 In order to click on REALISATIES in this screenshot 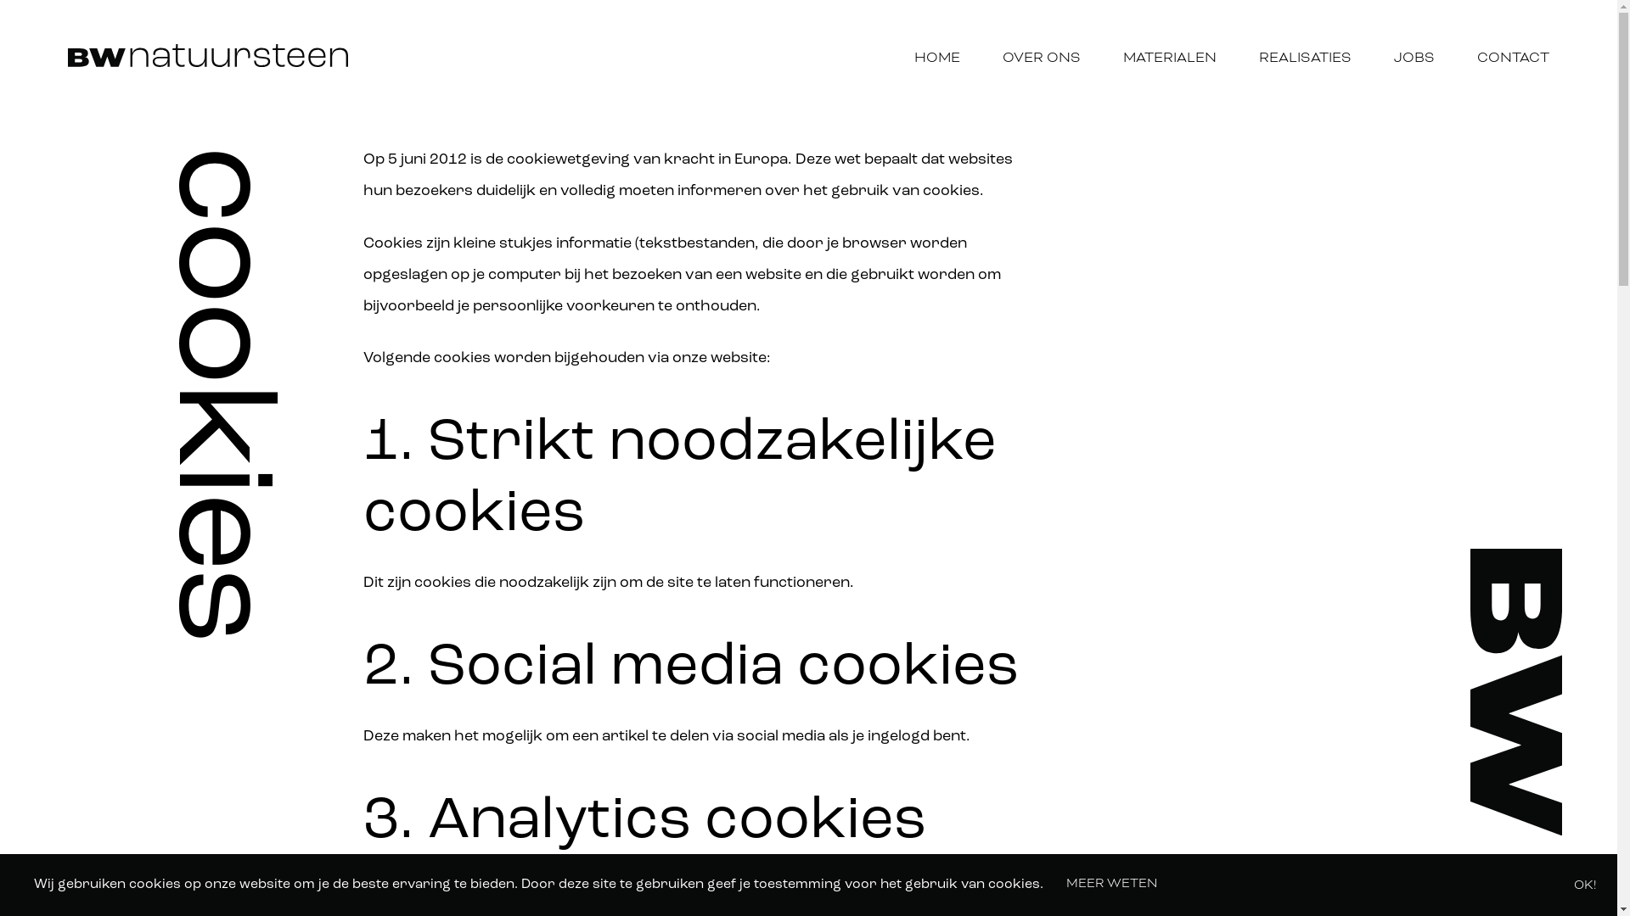, I will do `click(1306, 58)`.